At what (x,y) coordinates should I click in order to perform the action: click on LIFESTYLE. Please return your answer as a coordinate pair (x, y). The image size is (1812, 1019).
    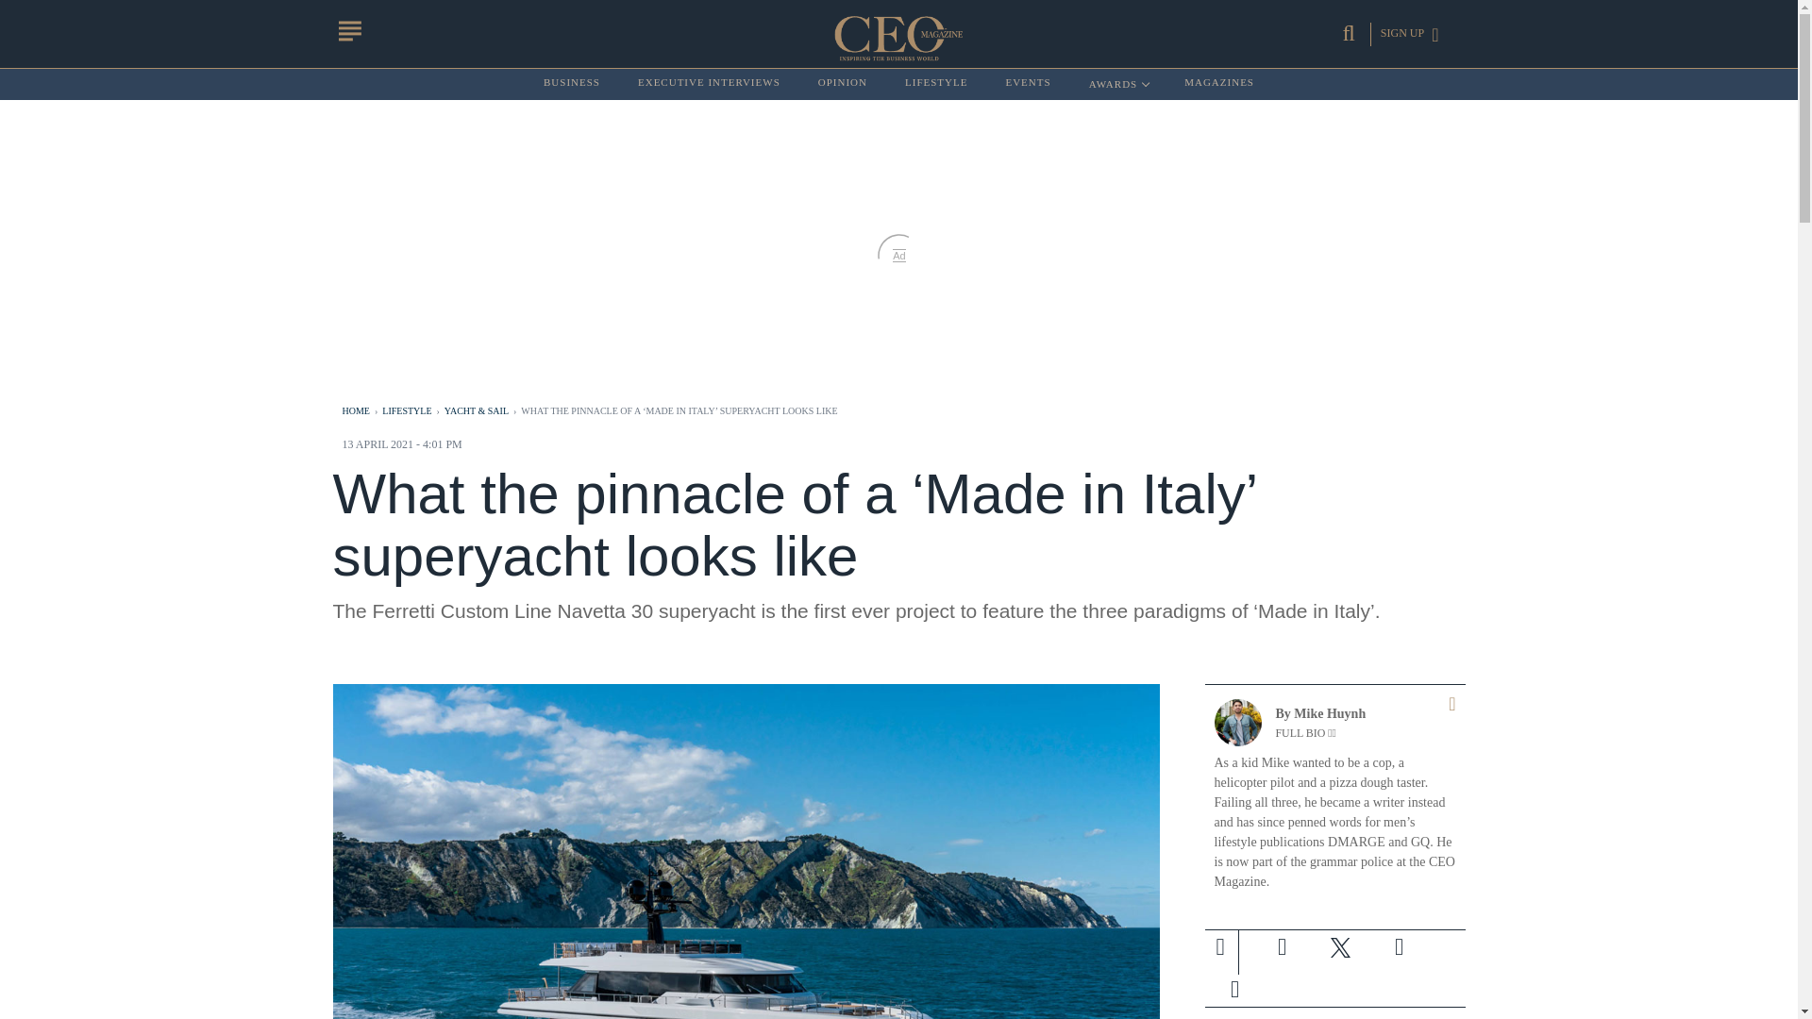
    Looking at the image, I should click on (1282, 947).